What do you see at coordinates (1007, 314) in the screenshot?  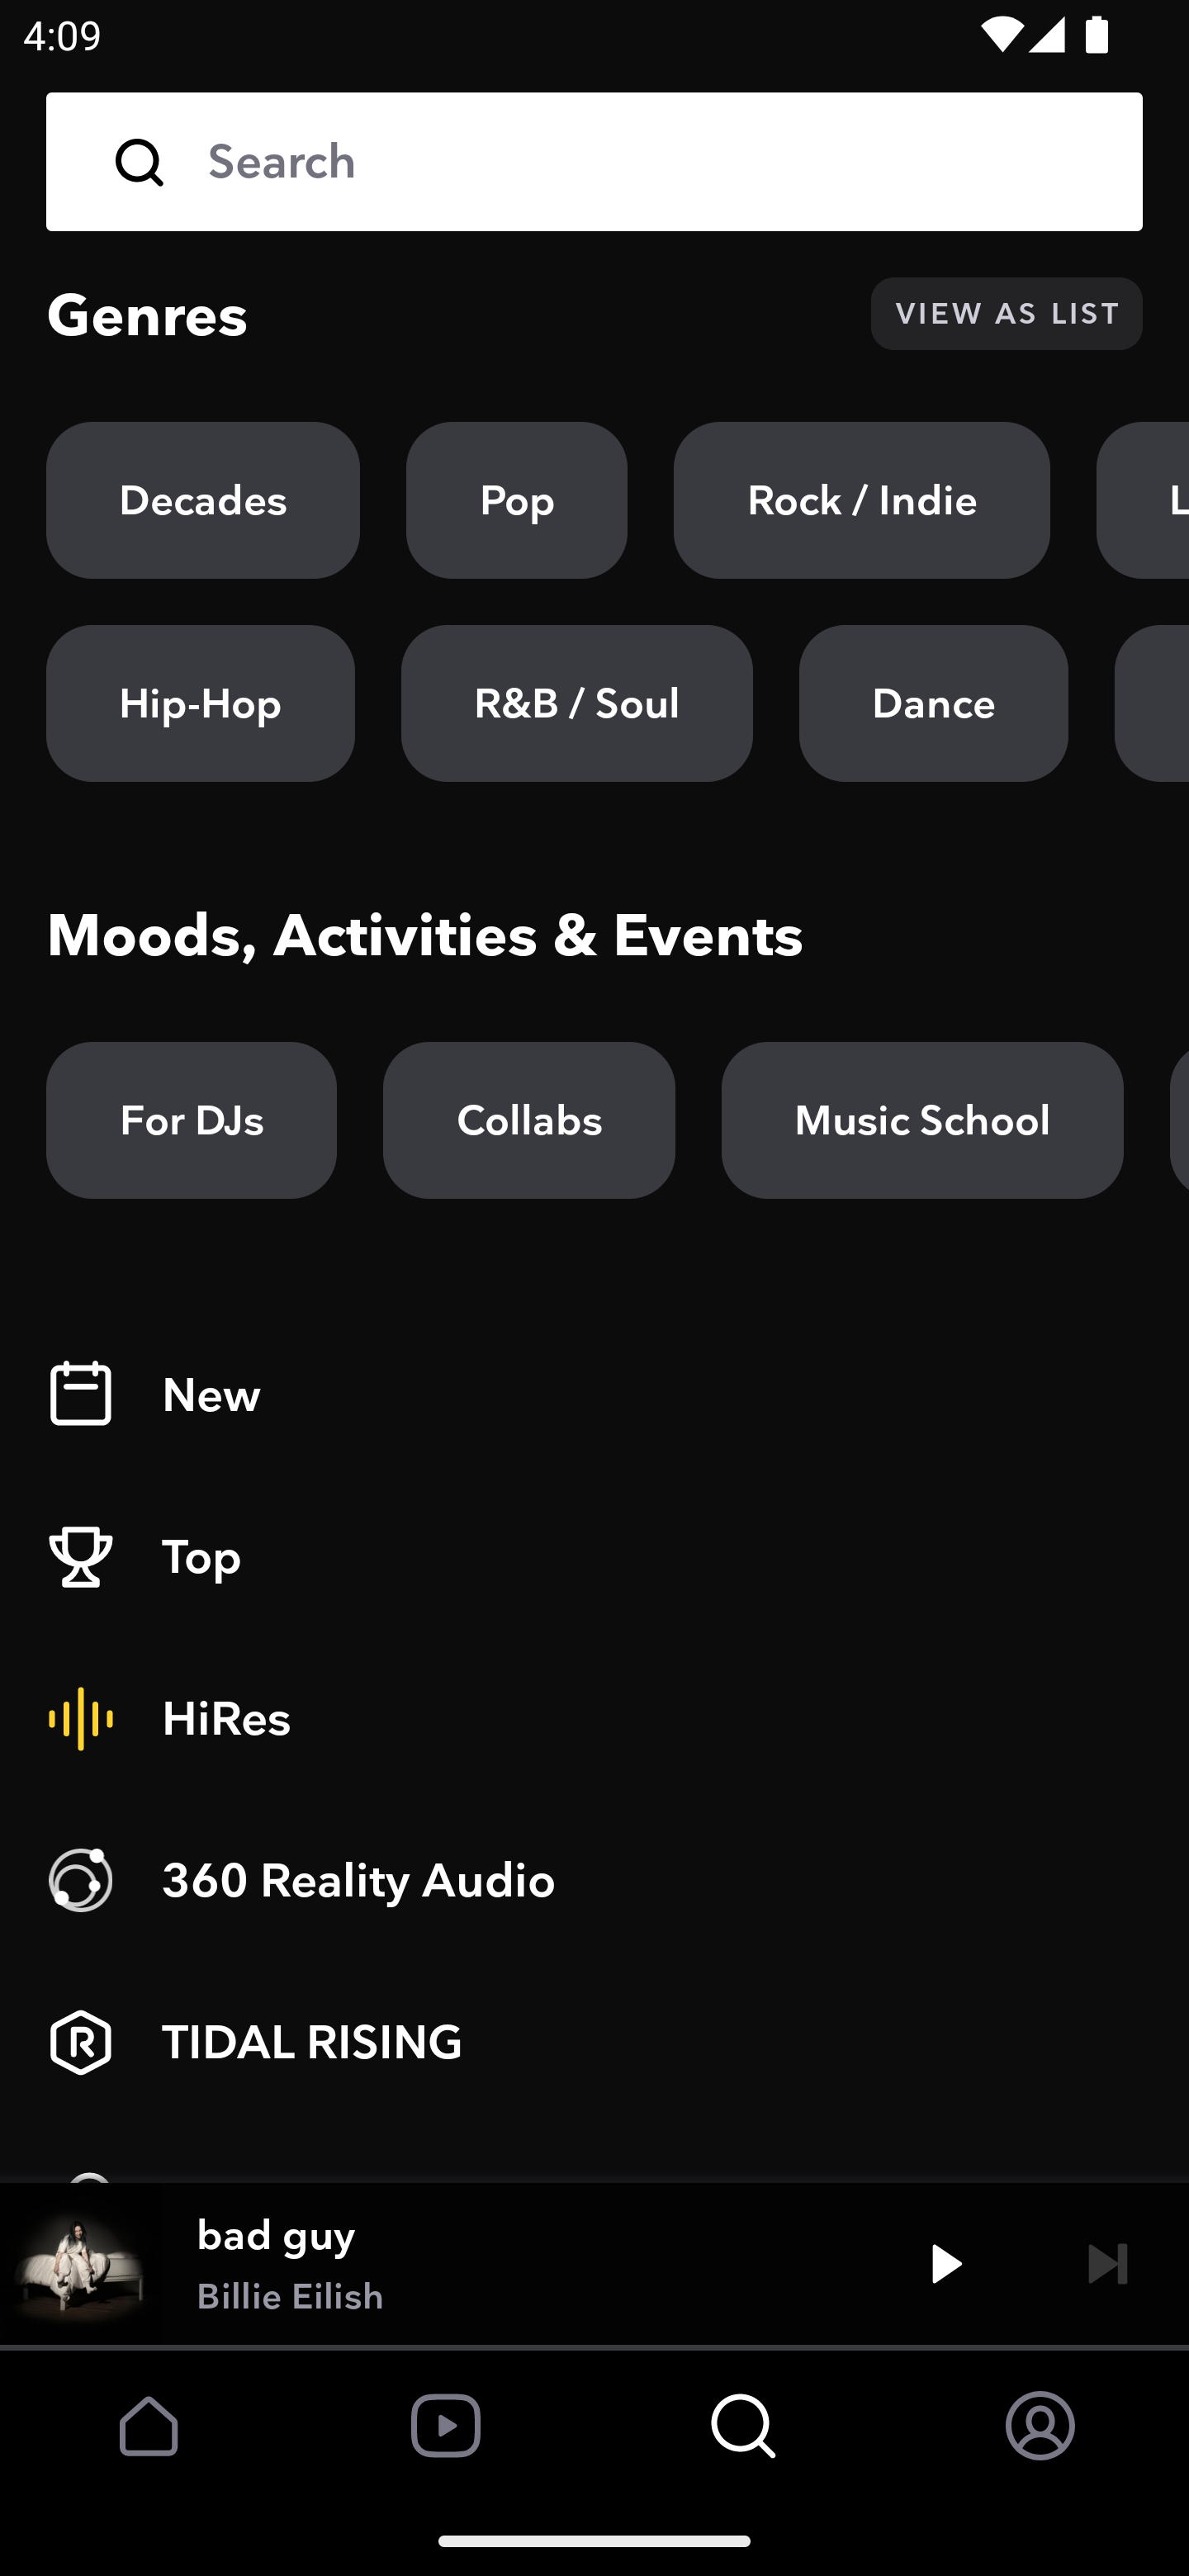 I see `VIEW AS LIST` at bounding box center [1007, 314].